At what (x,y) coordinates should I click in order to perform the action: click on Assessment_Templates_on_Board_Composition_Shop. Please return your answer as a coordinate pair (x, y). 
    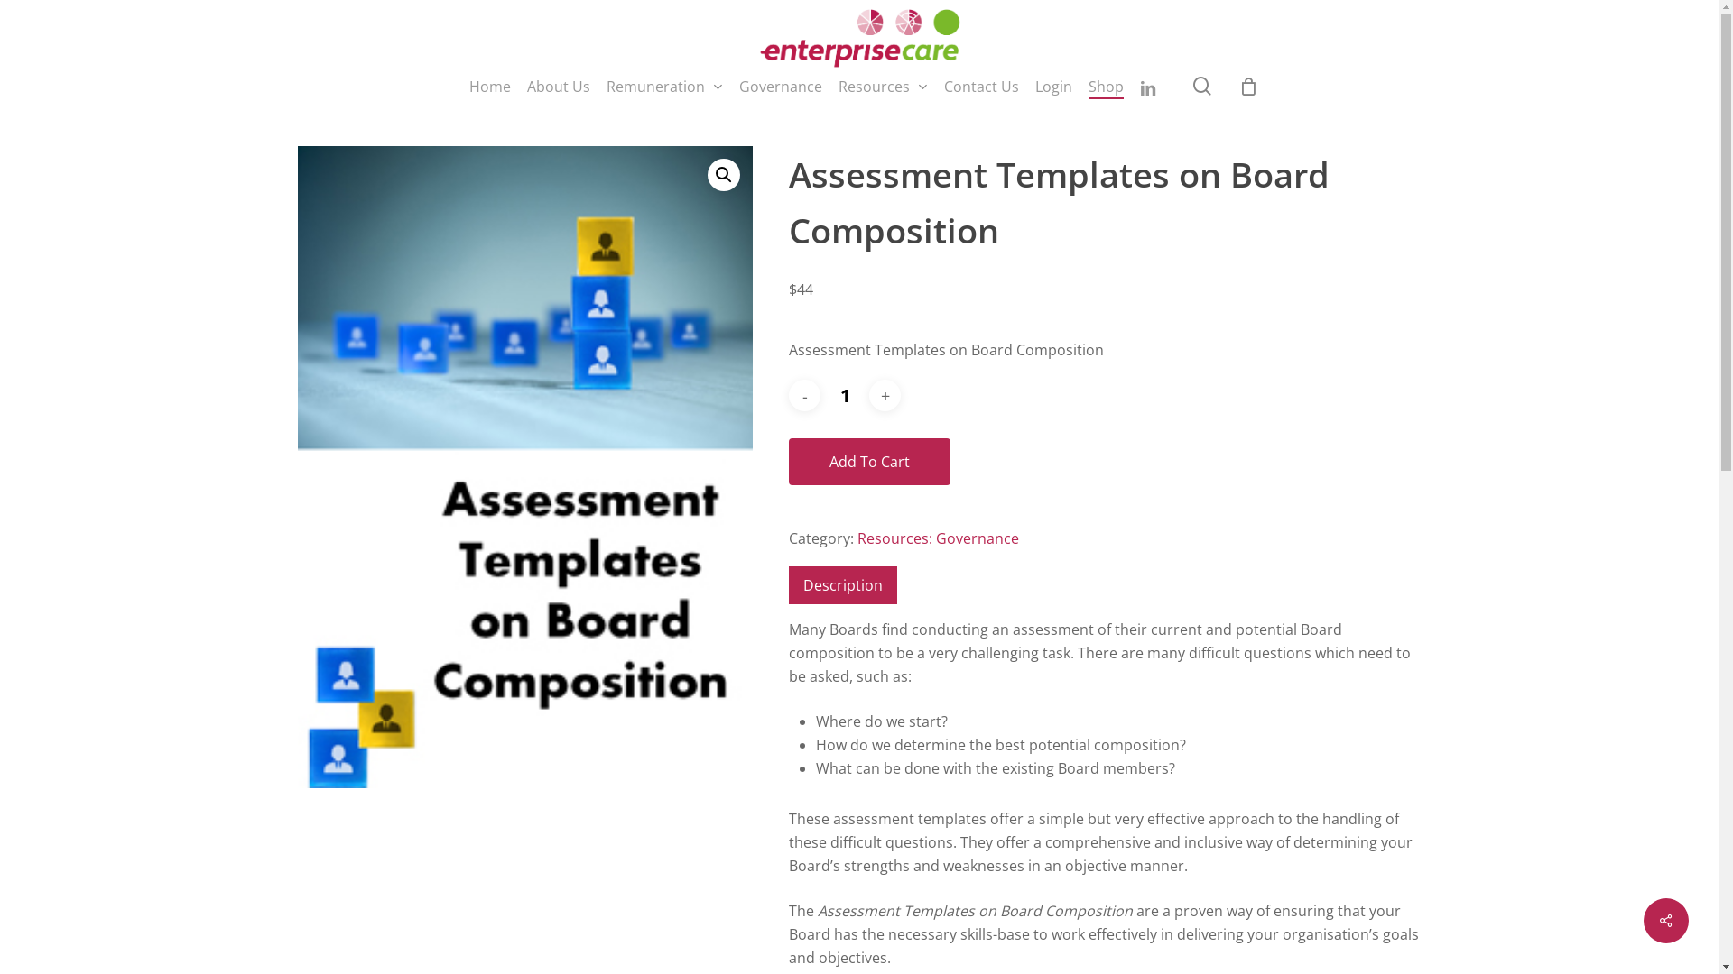
    Looking at the image, I should click on (525, 467).